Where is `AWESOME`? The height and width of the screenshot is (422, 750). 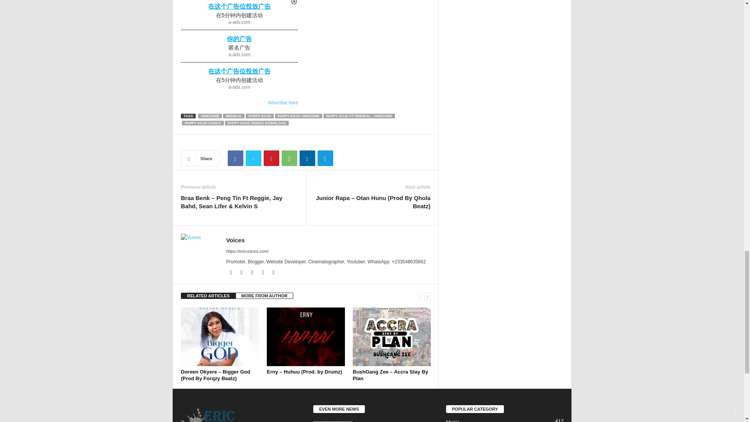 AWESOME is located at coordinates (210, 116).